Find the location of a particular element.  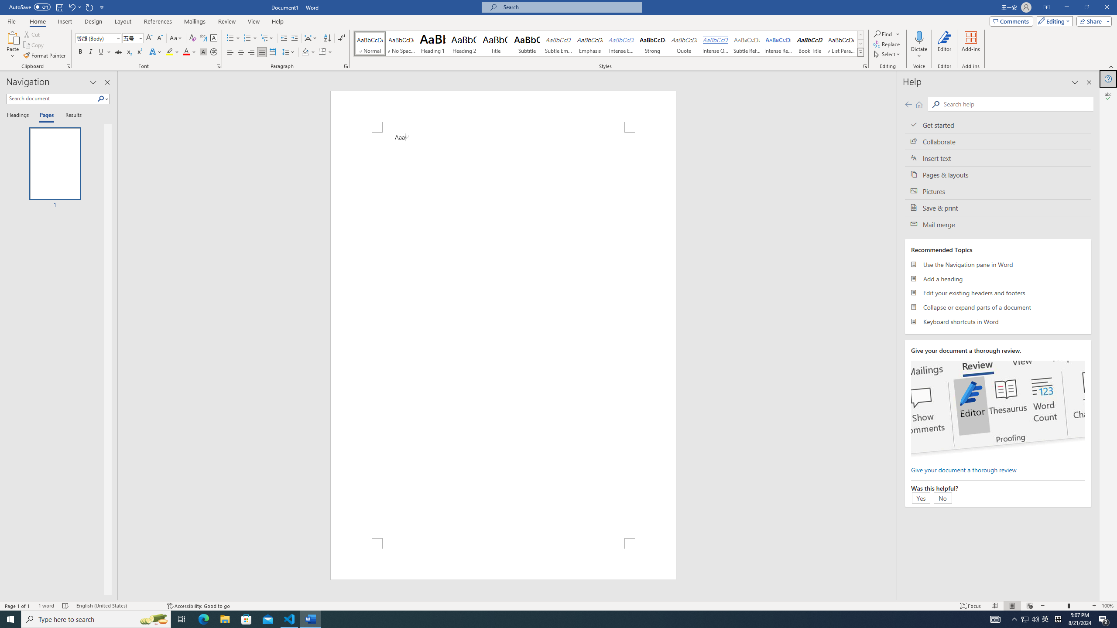

Repeat Increase Indent is located at coordinates (90, 7).